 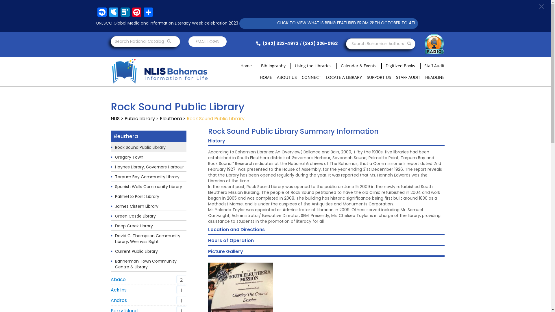 I want to click on NLIS, so click(x=115, y=118).